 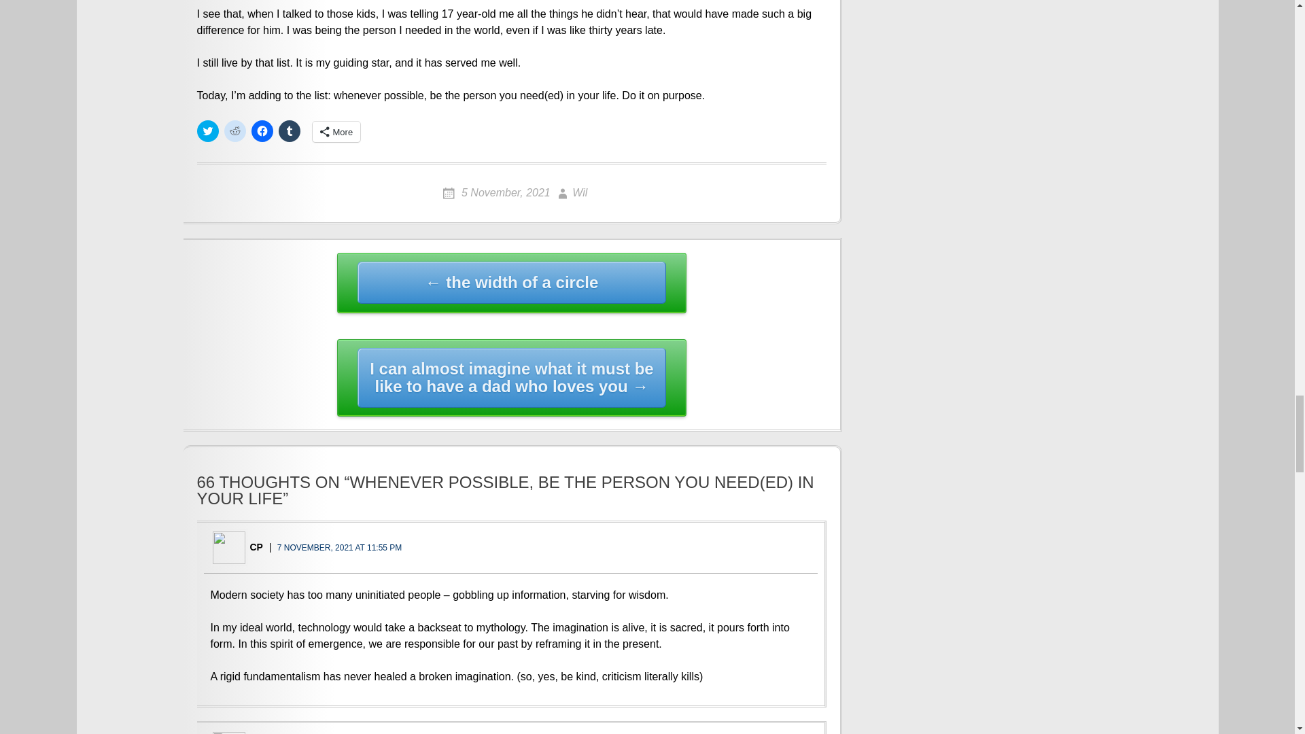 What do you see at coordinates (290, 131) in the screenshot?
I see `Click to share on Tumblr` at bounding box center [290, 131].